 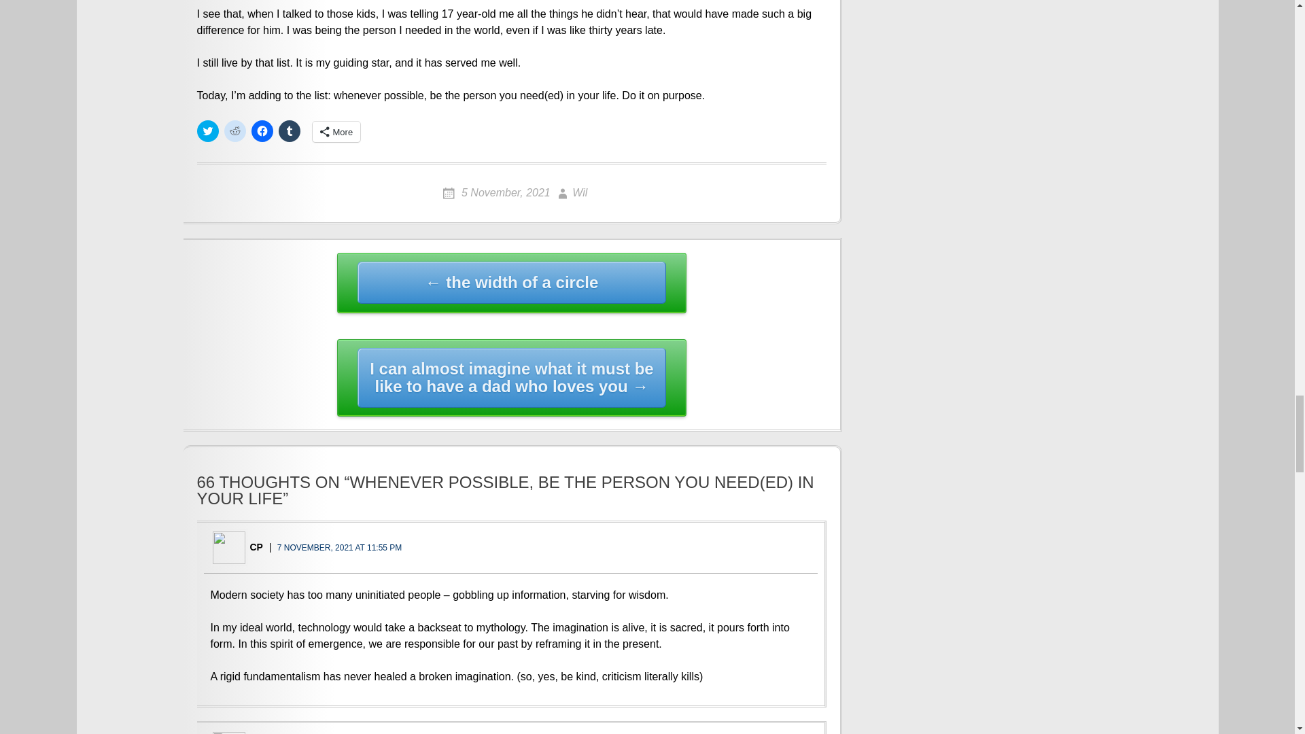 What do you see at coordinates (290, 131) in the screenshot?
I see `Click to share on Tumblr` at bounding box center [290, 131].